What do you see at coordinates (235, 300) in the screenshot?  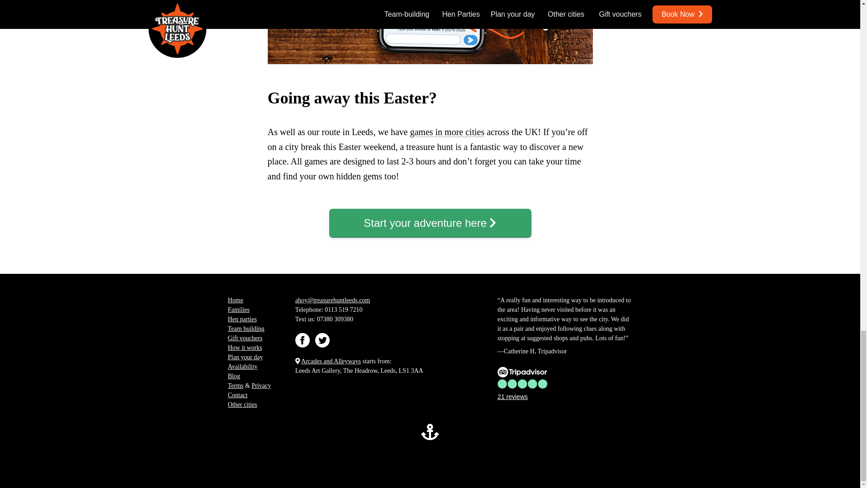 I see `Home` at bounding box center [235, 300].